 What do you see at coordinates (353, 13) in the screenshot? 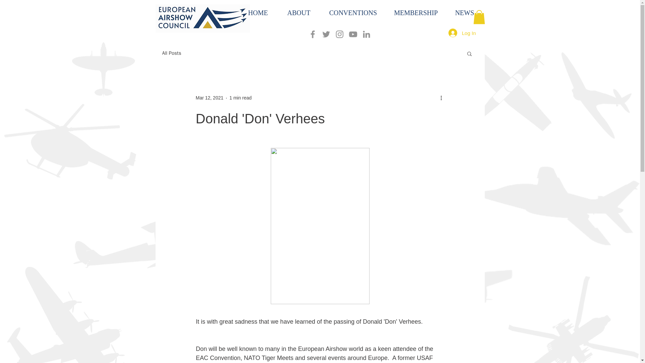
I see `CONVENTIONS` at bounding box center [353, 13].